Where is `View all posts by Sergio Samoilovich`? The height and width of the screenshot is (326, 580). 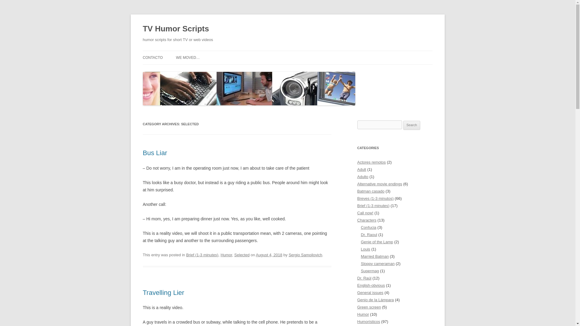 View all posts by Sergio Samoilovich is located at coordinates (305, 255).